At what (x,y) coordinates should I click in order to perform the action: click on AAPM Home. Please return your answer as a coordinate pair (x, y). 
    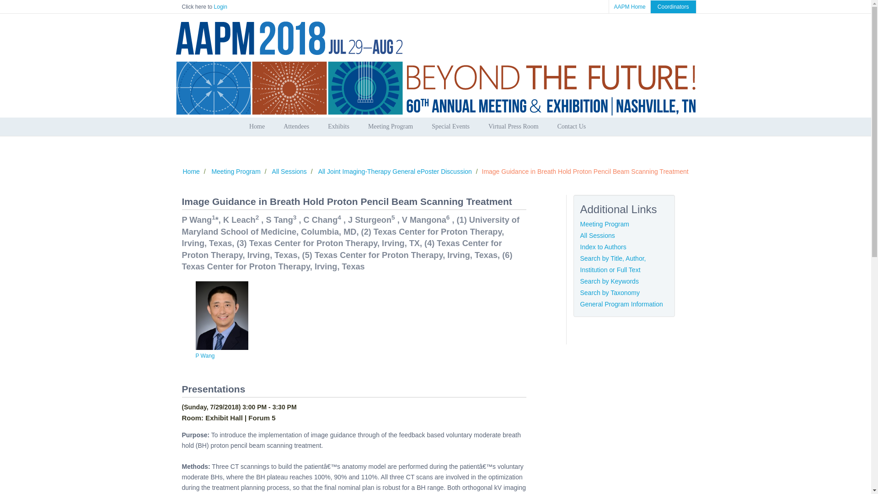
    Looking at the image, I should click on (629, 6).